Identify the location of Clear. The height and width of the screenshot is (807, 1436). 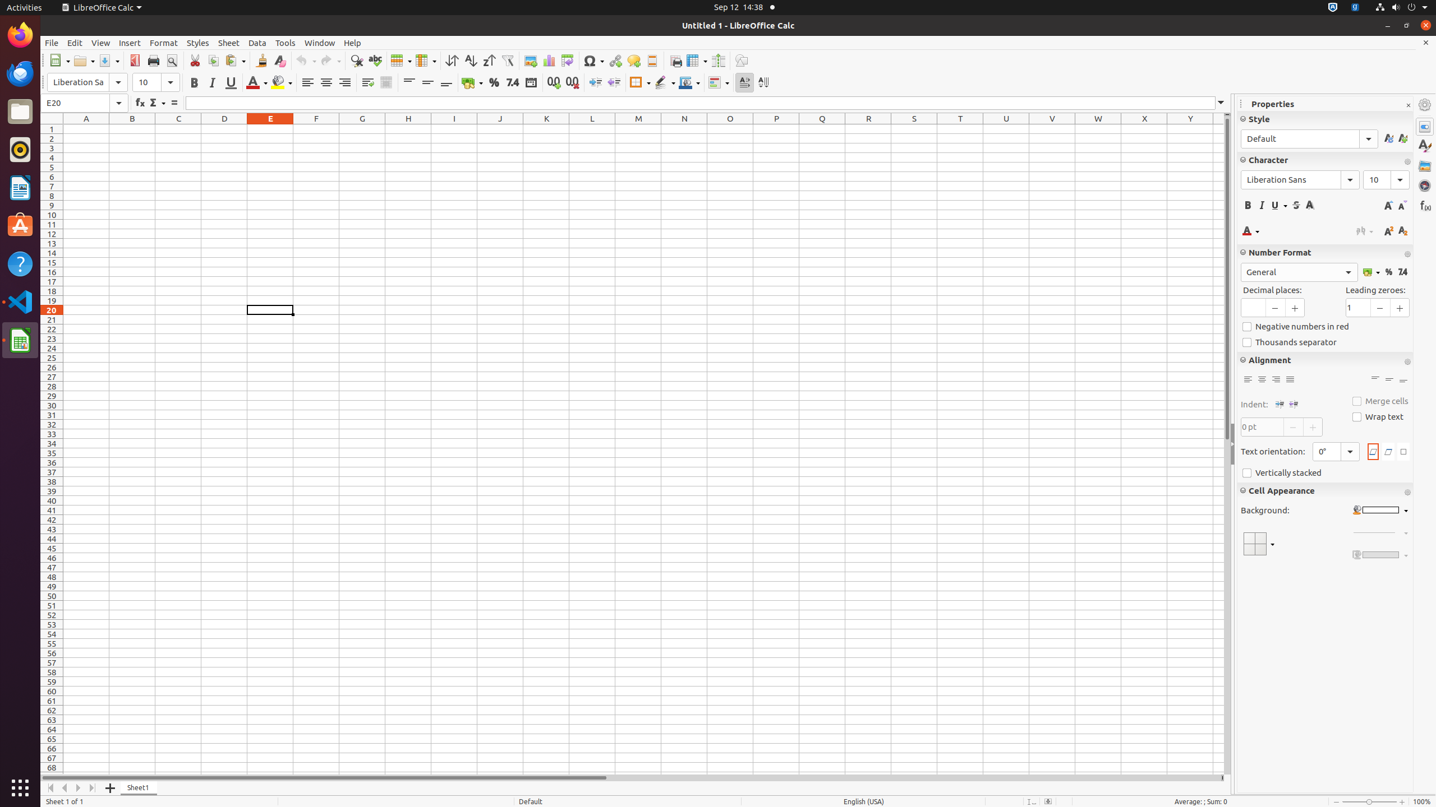
(279, 61).